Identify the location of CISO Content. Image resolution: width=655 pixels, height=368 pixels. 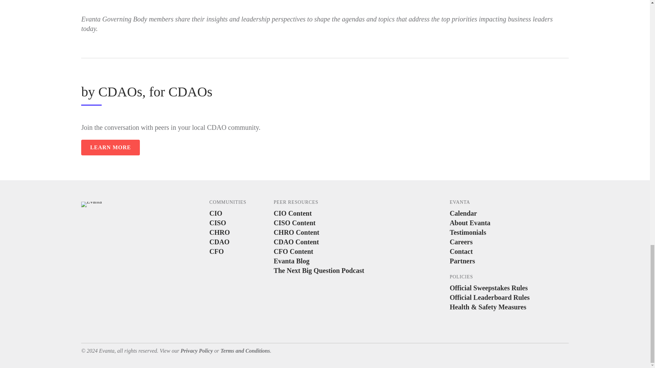
(330, 223).